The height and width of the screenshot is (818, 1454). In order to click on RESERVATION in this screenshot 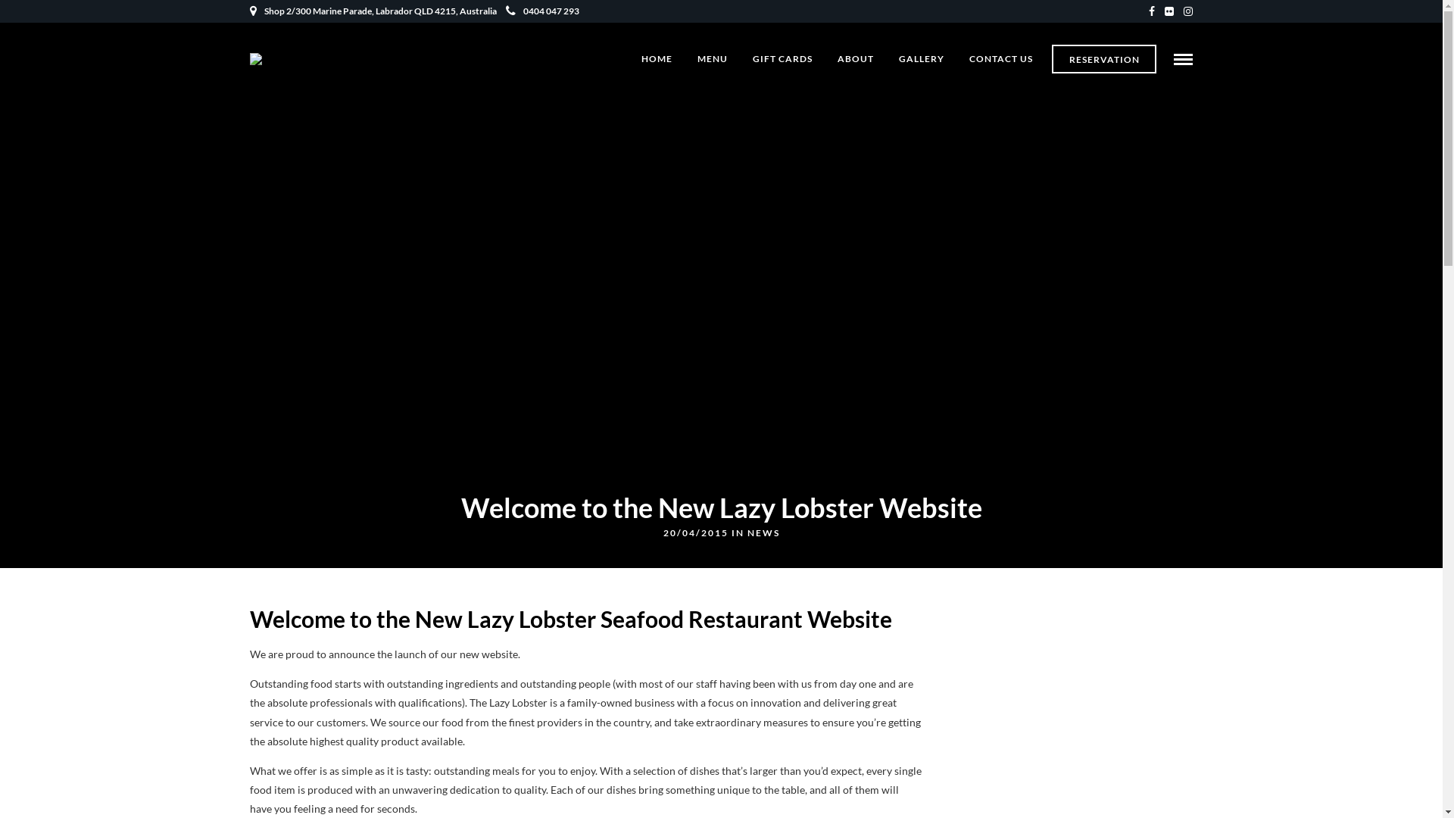, I will do `click(1104, 59)`.